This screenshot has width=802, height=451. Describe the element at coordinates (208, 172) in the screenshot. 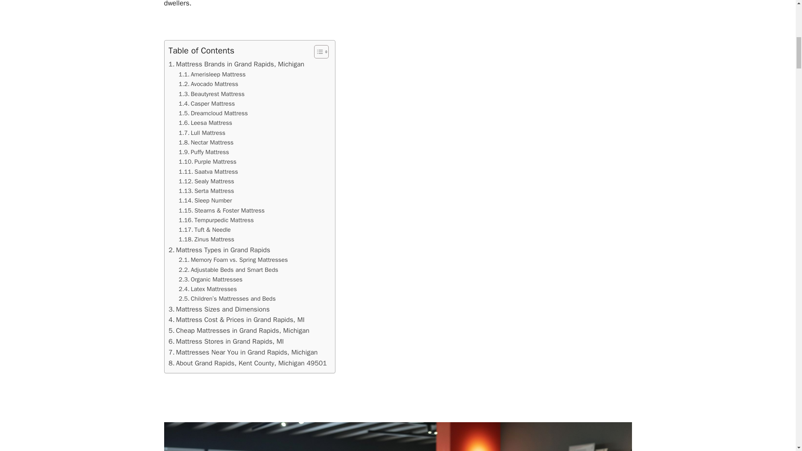

I see `Saatva Mattress` at that location.